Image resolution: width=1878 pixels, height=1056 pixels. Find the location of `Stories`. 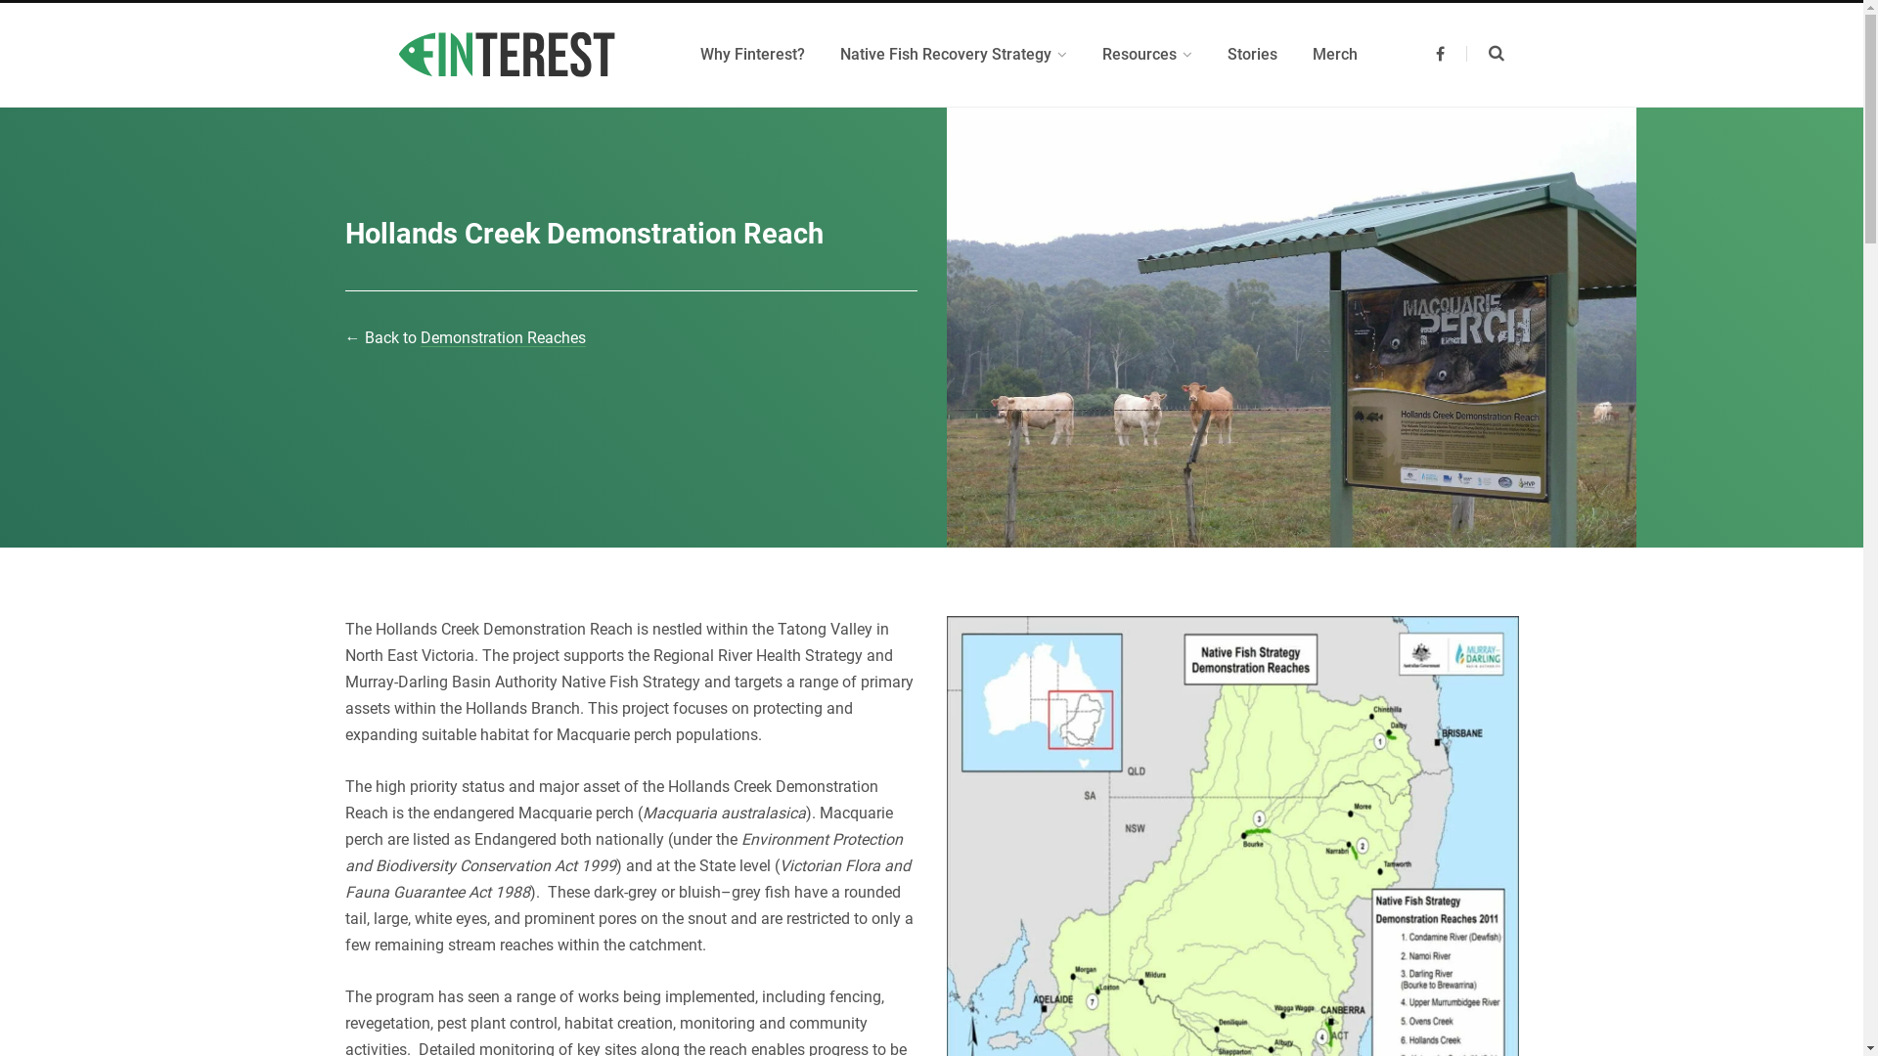

Stories is located at coordinates (1252, 55).